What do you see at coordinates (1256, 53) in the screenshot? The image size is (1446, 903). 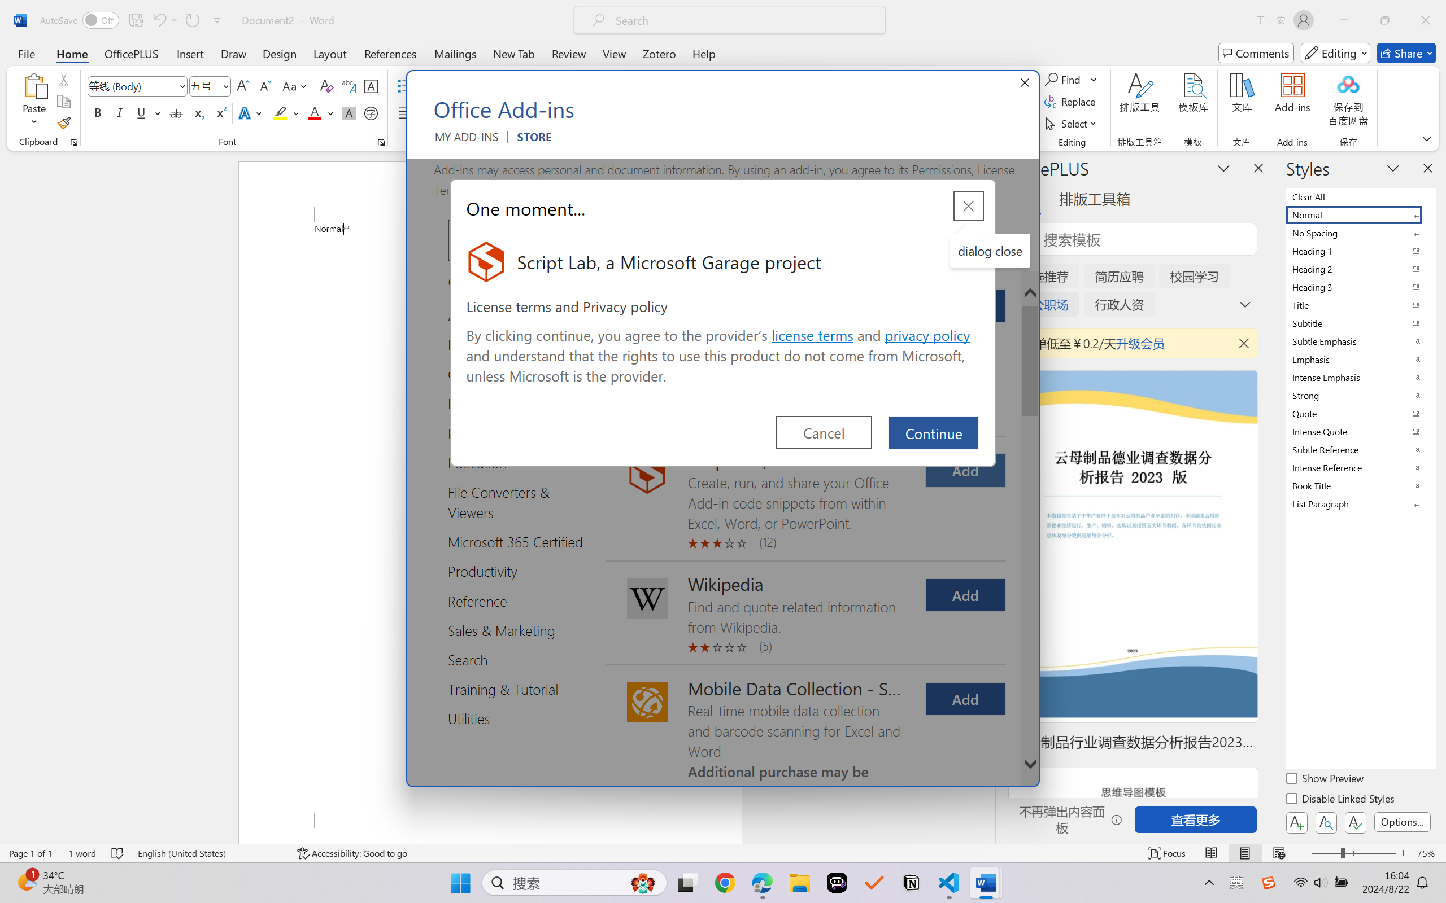 I see `Comments` at bounding box center [1256, 53].